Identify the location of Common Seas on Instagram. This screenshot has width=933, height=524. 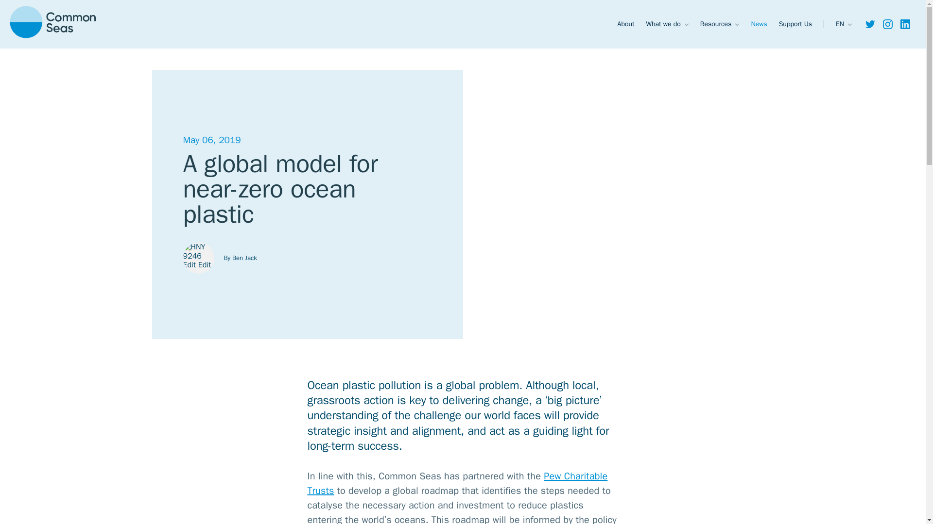
(887, 24).